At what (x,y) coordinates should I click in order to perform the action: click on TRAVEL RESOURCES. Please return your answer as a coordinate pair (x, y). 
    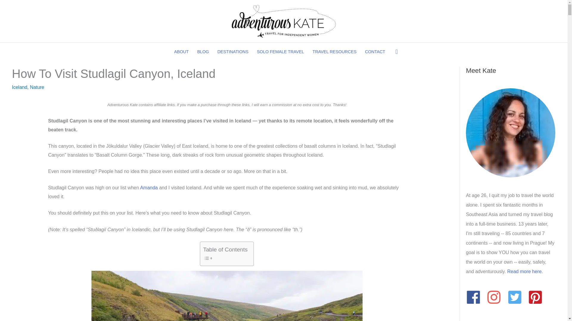
    Looking at the image, I should click on (334, 52).